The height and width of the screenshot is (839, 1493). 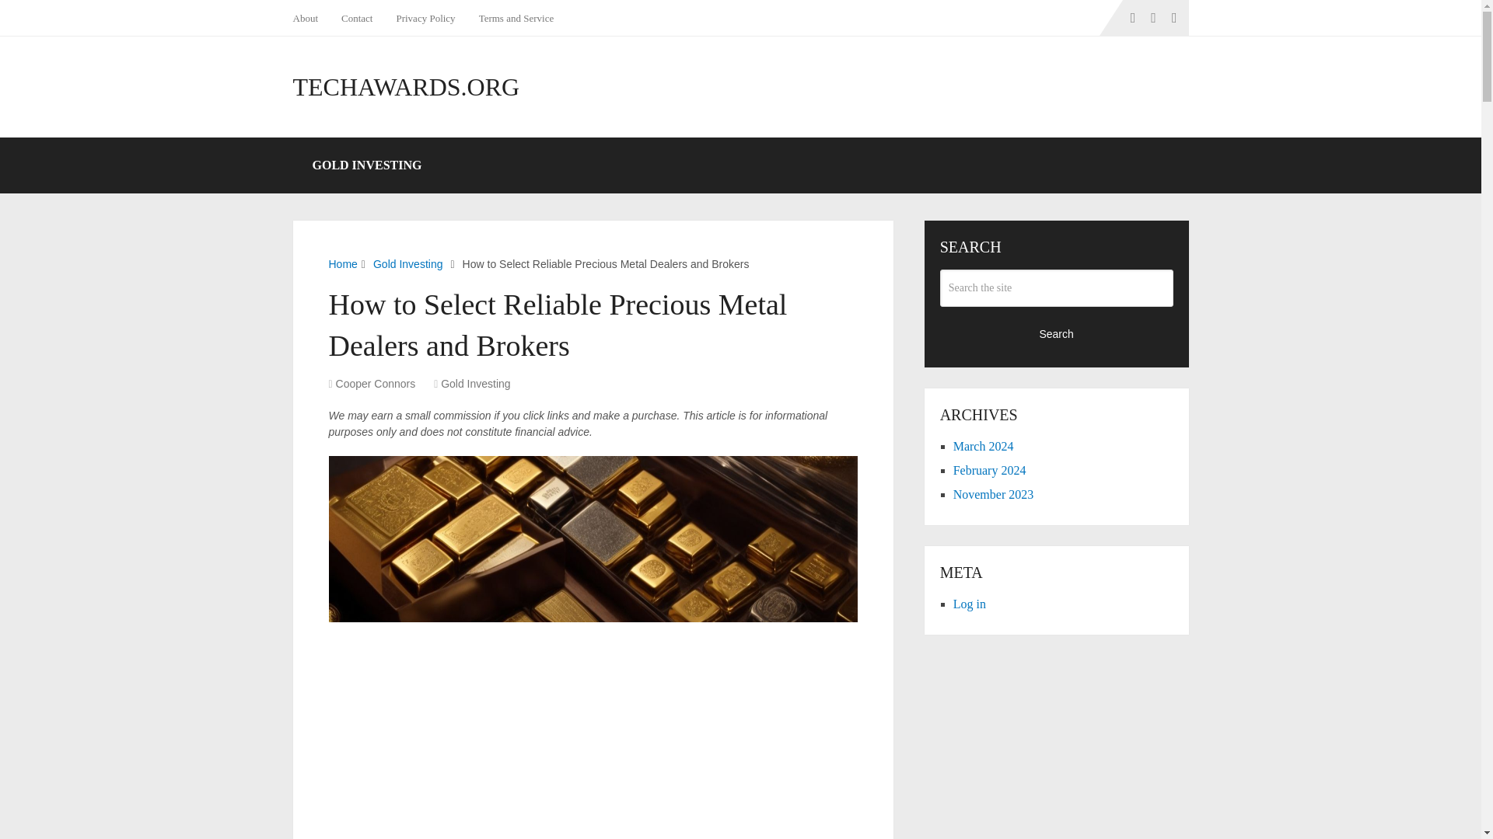 What do you see at coordinates (969, 604) in the screenshot?
I see `Log in` at bounding box center [969, 604].